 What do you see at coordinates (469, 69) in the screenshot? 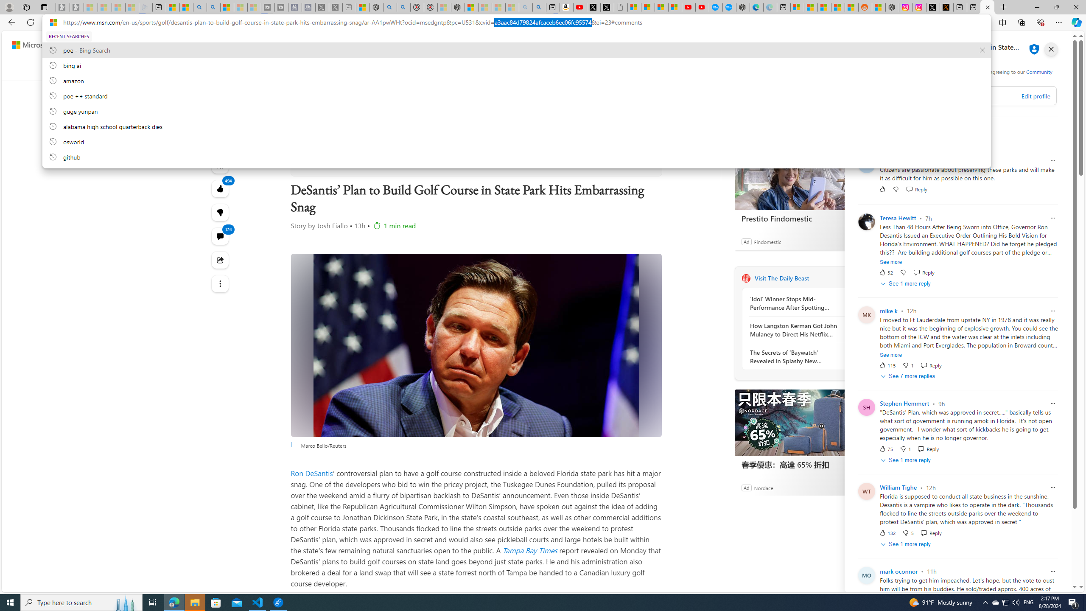
I see `Golf` at bounding box center [469, 69].